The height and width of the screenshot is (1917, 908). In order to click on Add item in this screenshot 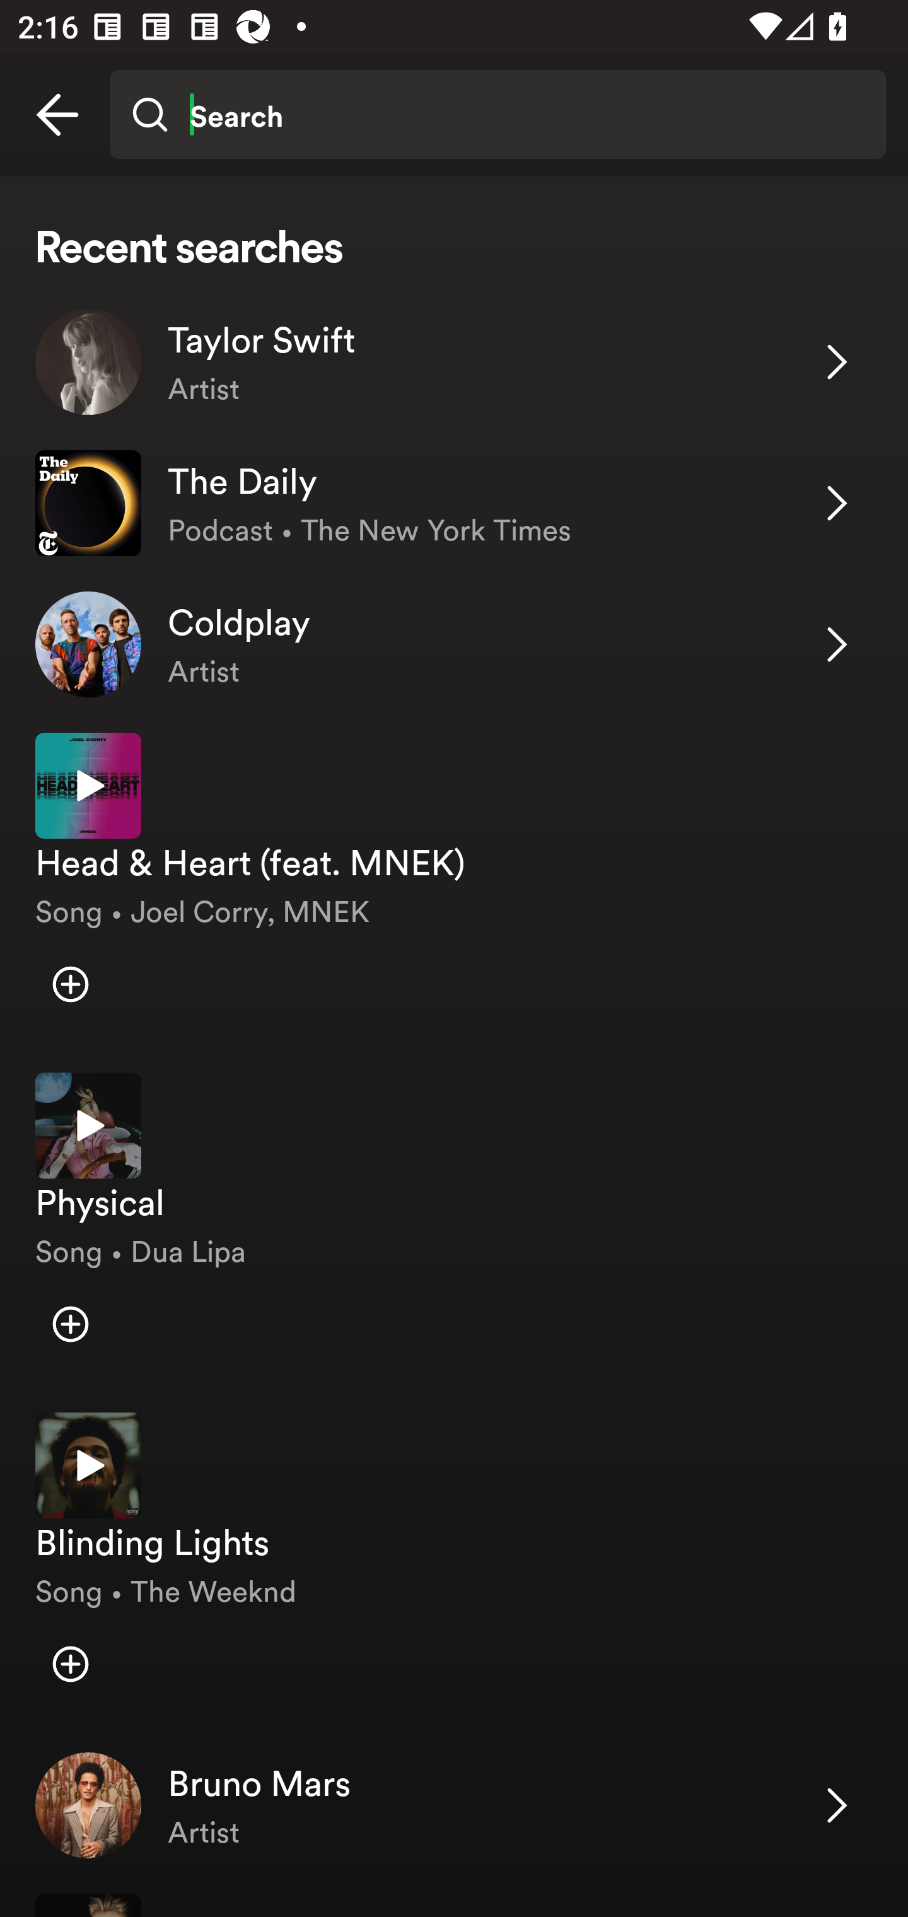, I will do `click(70, 1323)`.